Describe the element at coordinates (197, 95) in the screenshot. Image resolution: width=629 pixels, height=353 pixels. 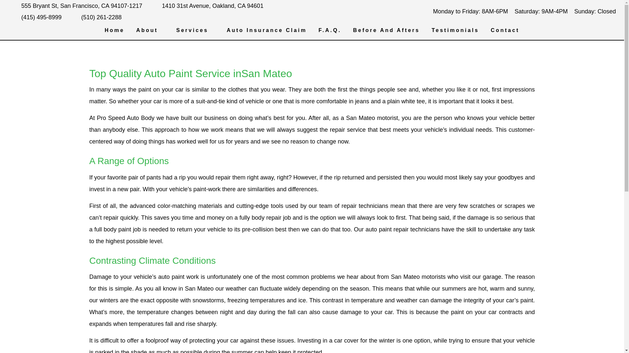
I see `Dent Repair` at that location.